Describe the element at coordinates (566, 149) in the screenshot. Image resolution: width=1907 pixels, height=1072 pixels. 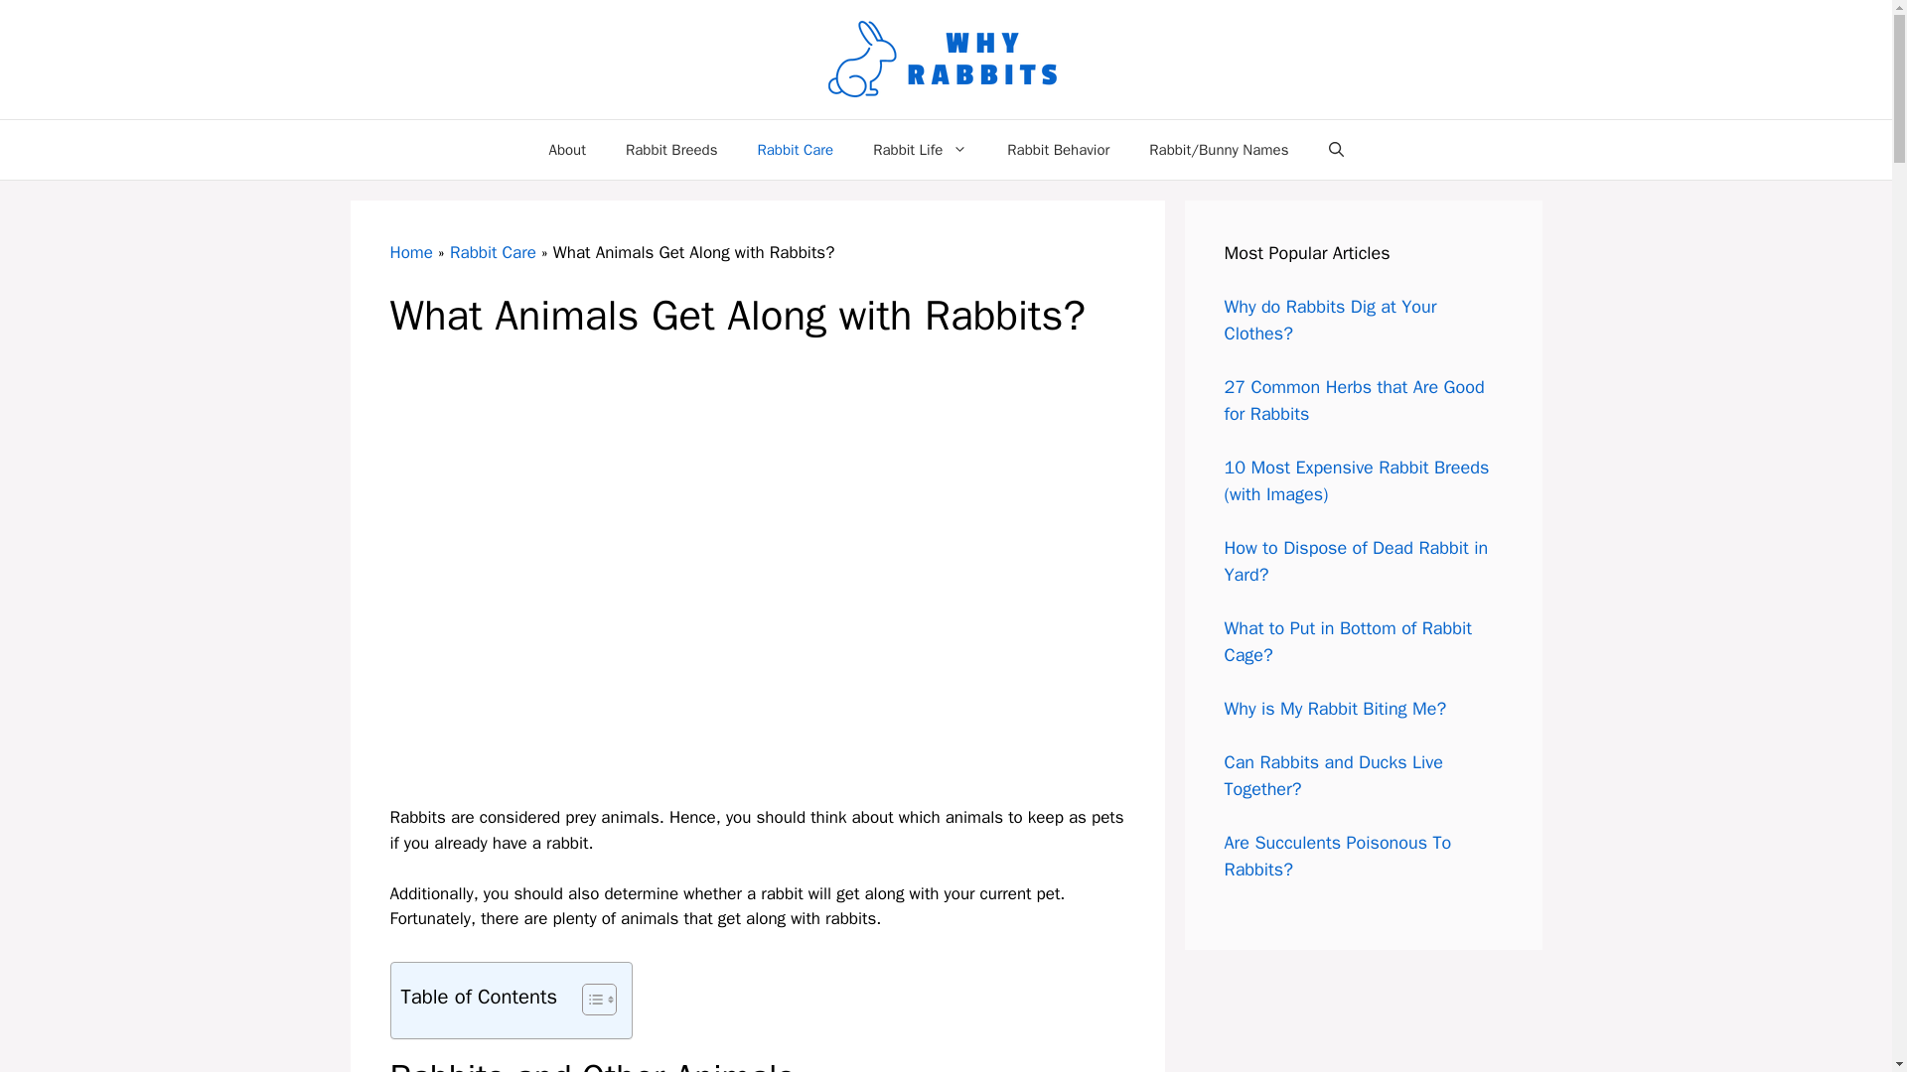
I see `About` at that location.